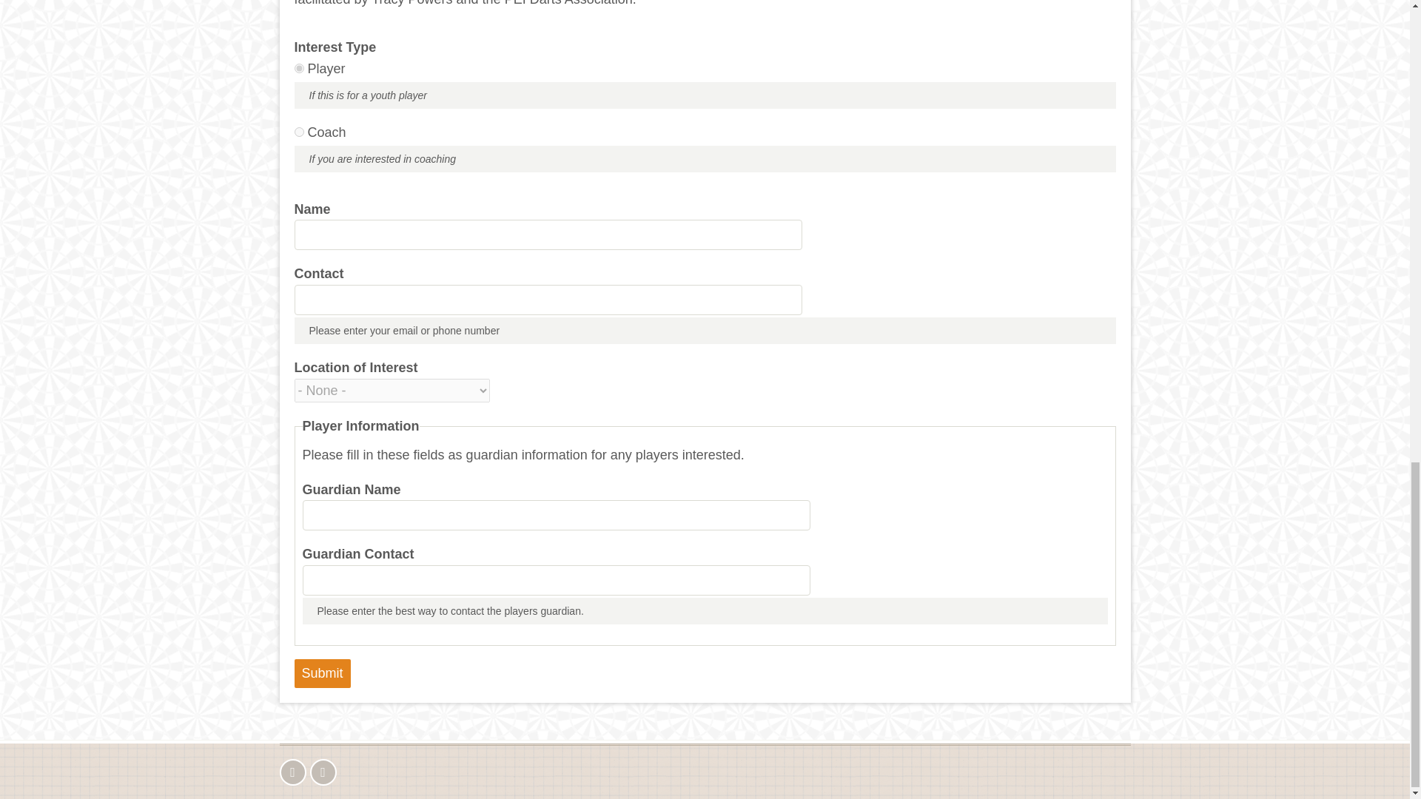 The height and width of the screenshot is (799, 1421). I want to click on Player, so click(299, 68).